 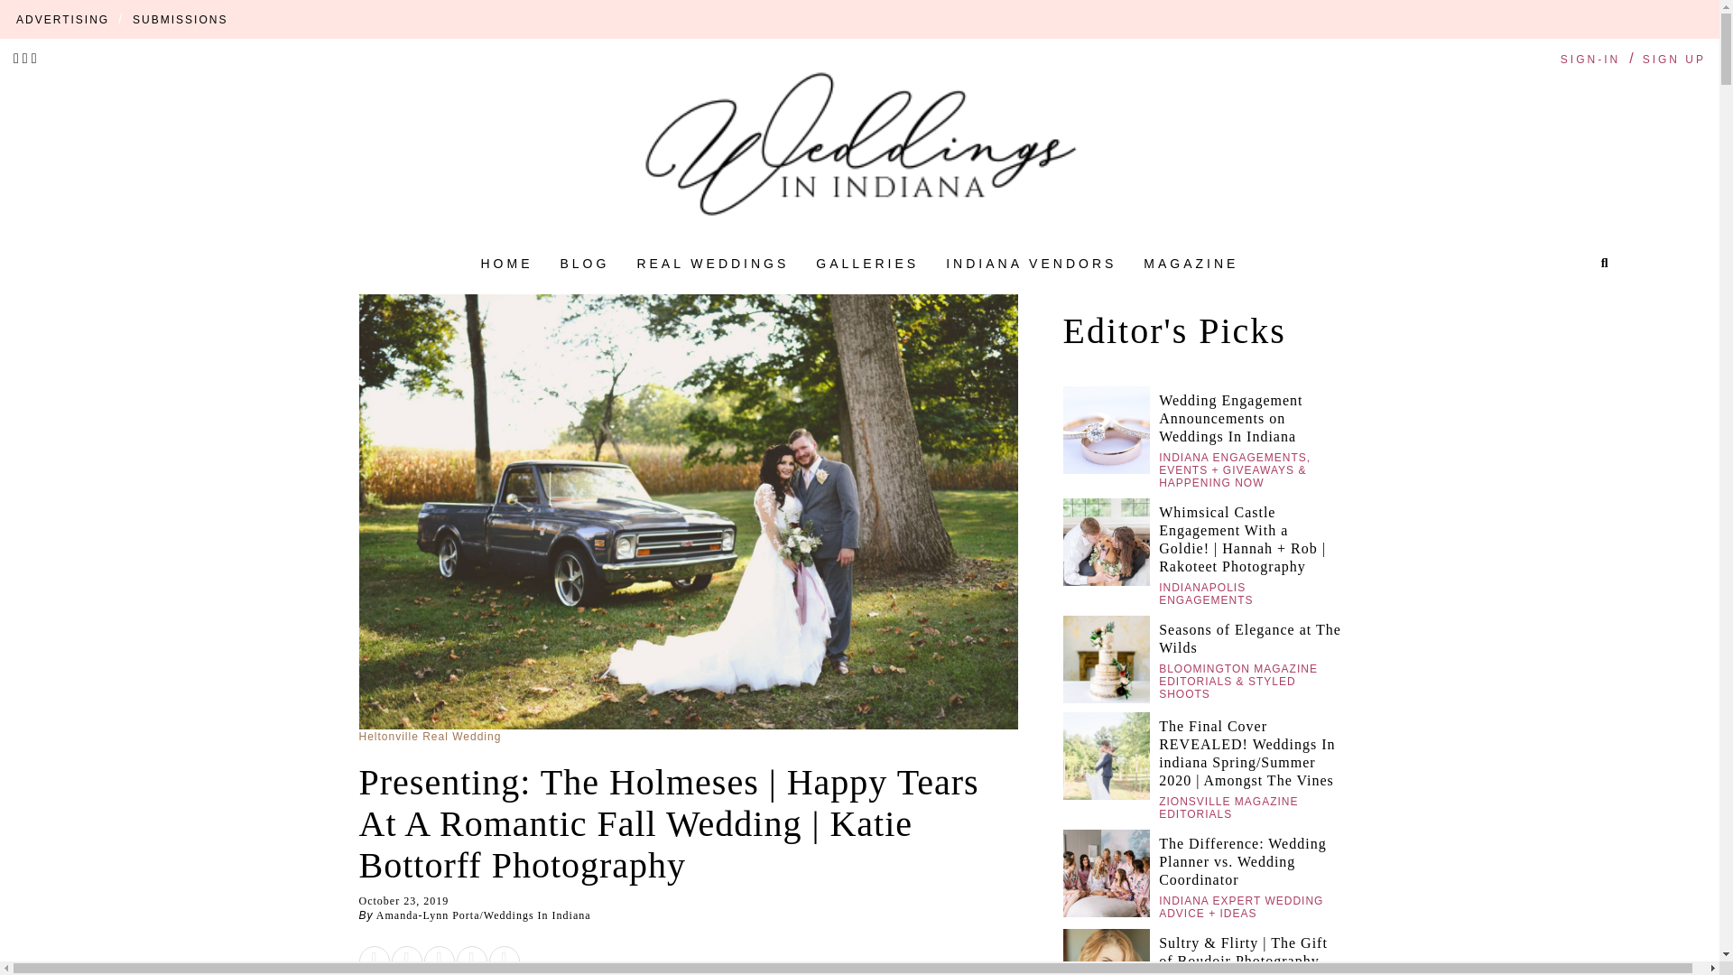 I want to click on SUBMISSIONS, so click(x=180, y=20).